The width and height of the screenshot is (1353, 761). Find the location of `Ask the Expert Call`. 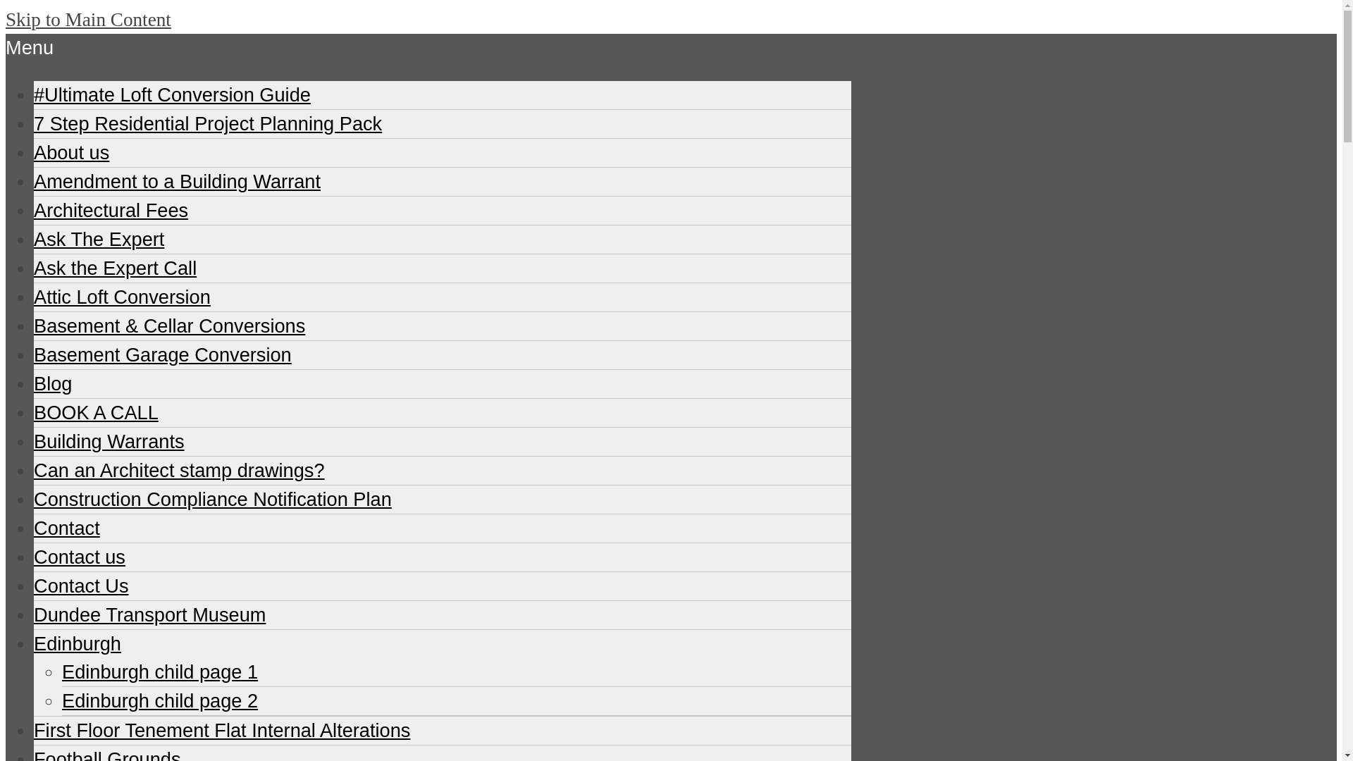

Ask the Expert Call is located at coordinates (115, 268).